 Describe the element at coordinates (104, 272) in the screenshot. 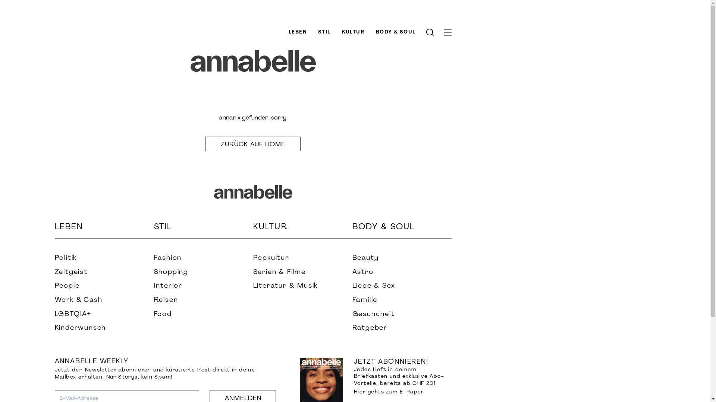

I see `Zeitgeist` at that location.